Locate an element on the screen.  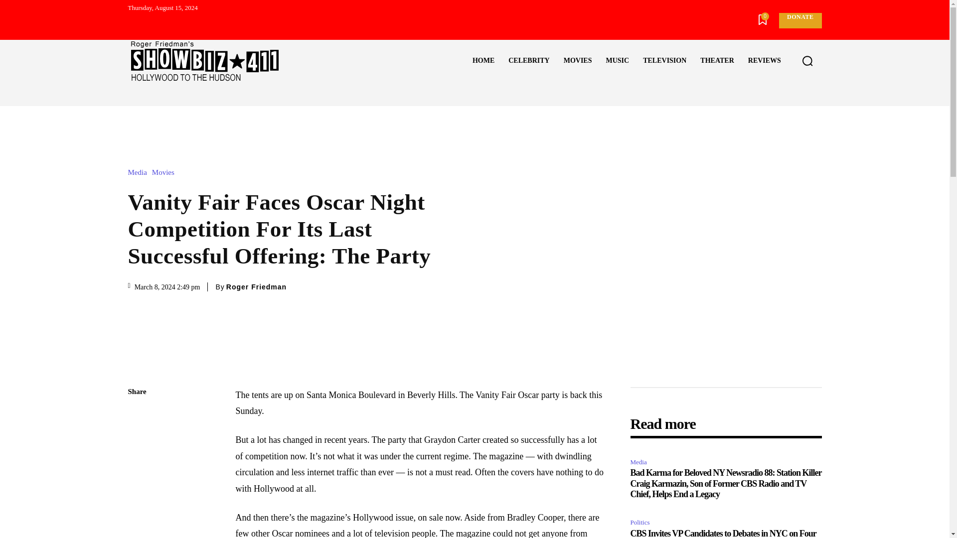
TELEVISION is located at coordinates (664, 61).